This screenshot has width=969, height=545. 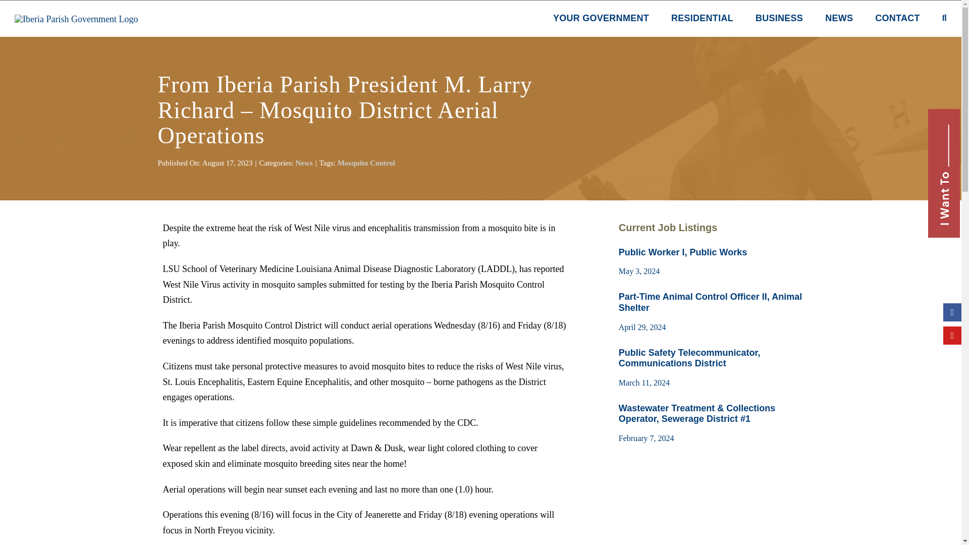 I want to click on YOUR GOVERNMENT, so click(x=601, y=19).